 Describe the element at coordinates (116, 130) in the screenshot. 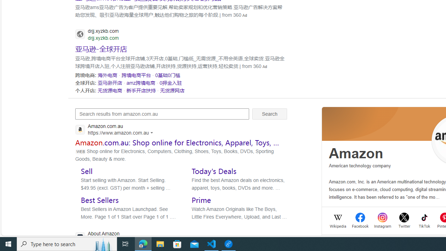

I see `Amazon.com.au` at that location.